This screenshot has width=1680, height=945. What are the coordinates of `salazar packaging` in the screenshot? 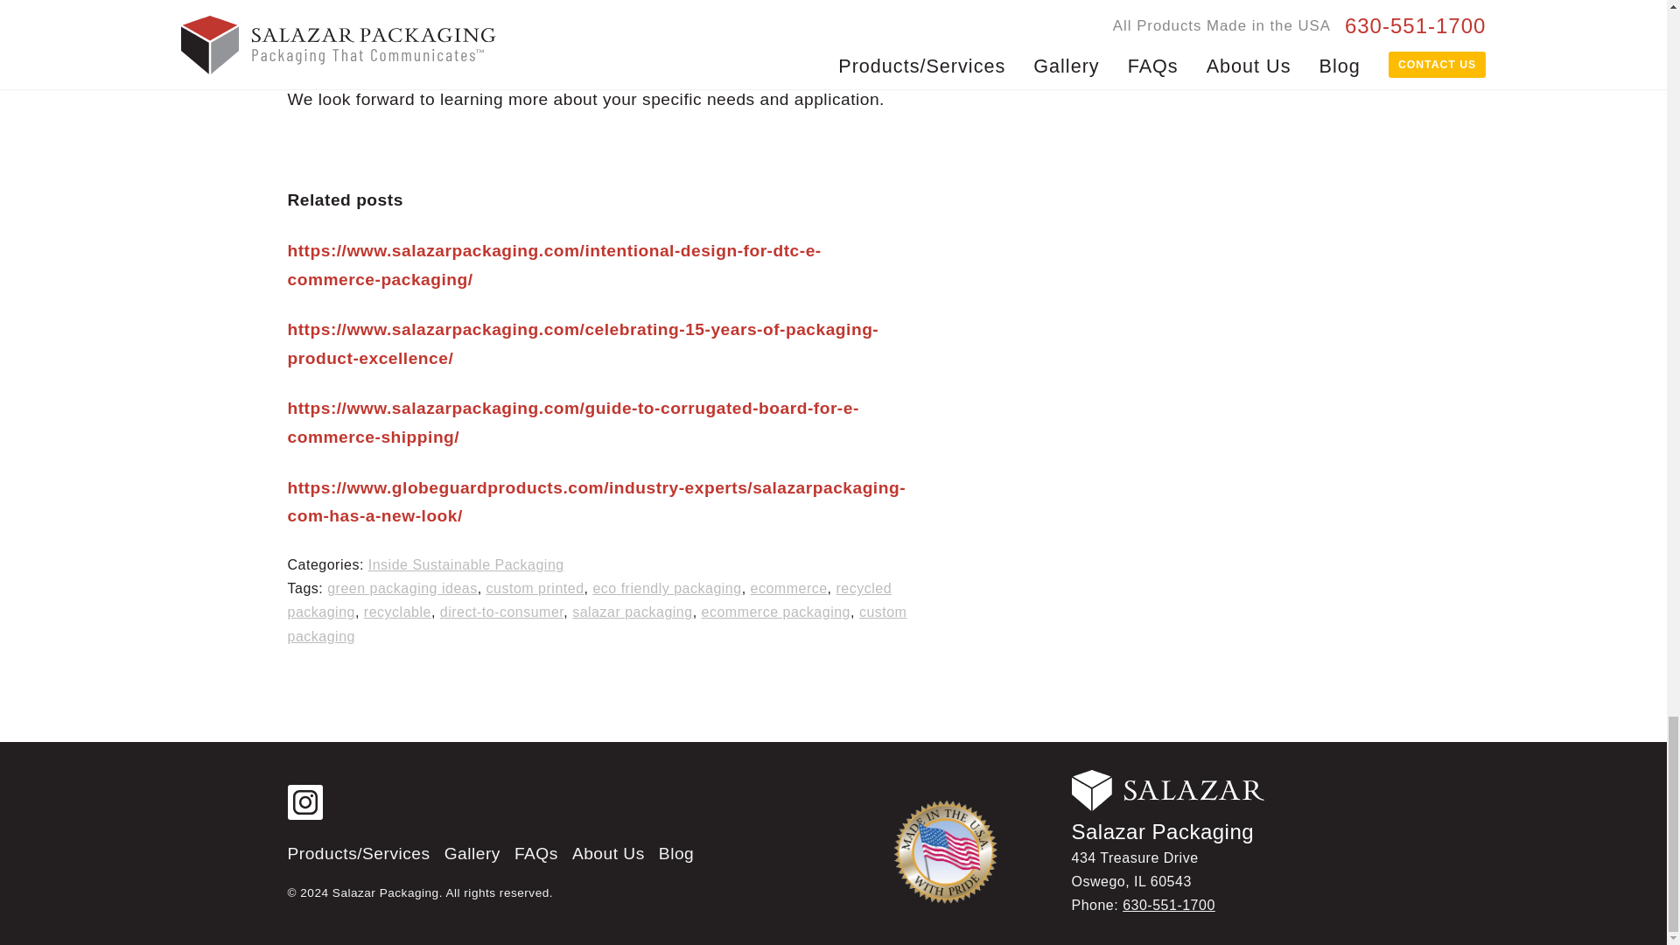 It's located at (632, 612).